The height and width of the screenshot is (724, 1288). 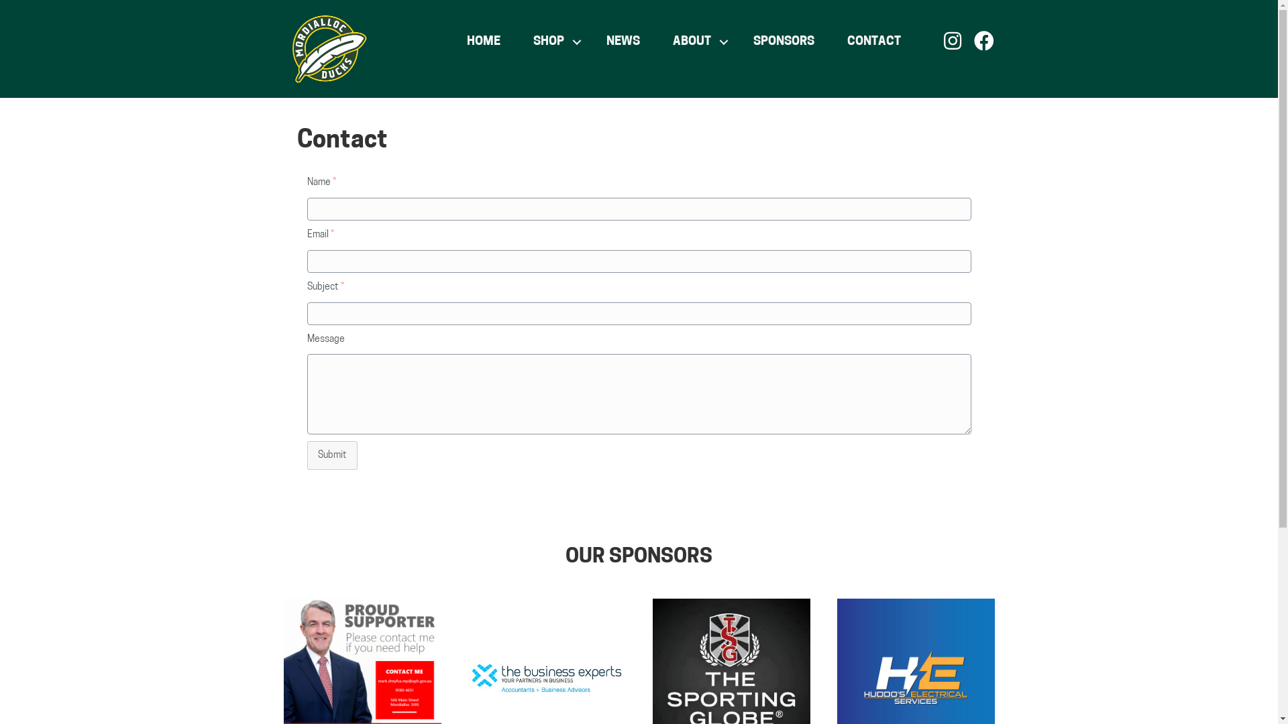 What do you see at coordinates (553, 42) in the screenshot?
I see `SHOP` at bounding box center [553, 42].